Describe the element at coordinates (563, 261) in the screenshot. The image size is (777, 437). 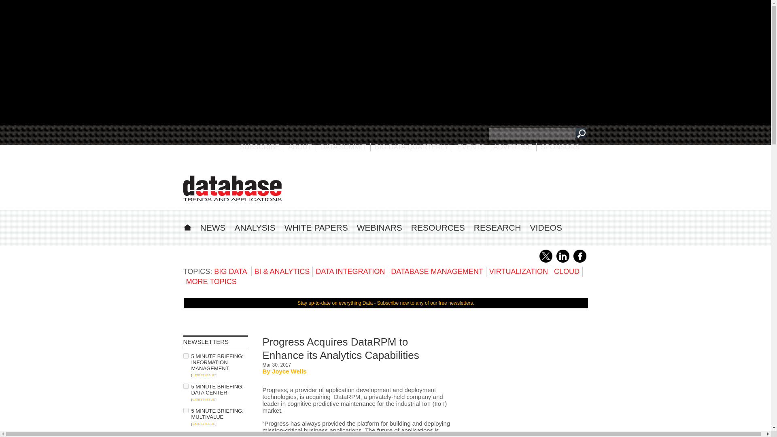
I see `DBTA on LinkedIn` at that location.